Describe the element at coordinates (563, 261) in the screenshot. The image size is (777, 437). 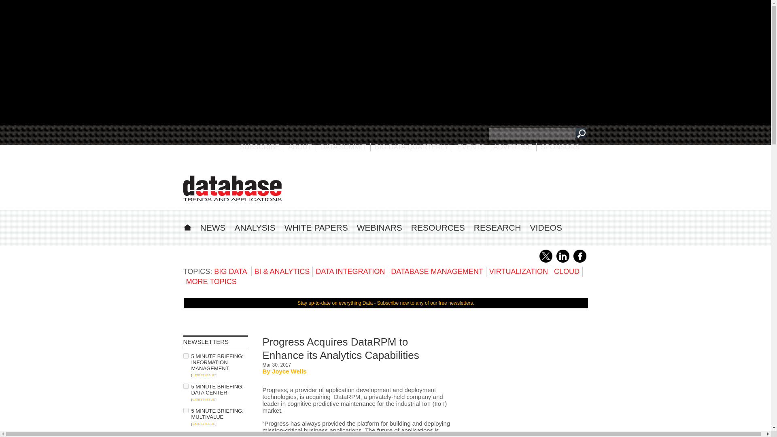
I see `DBTA on LinkedIn` at that location.